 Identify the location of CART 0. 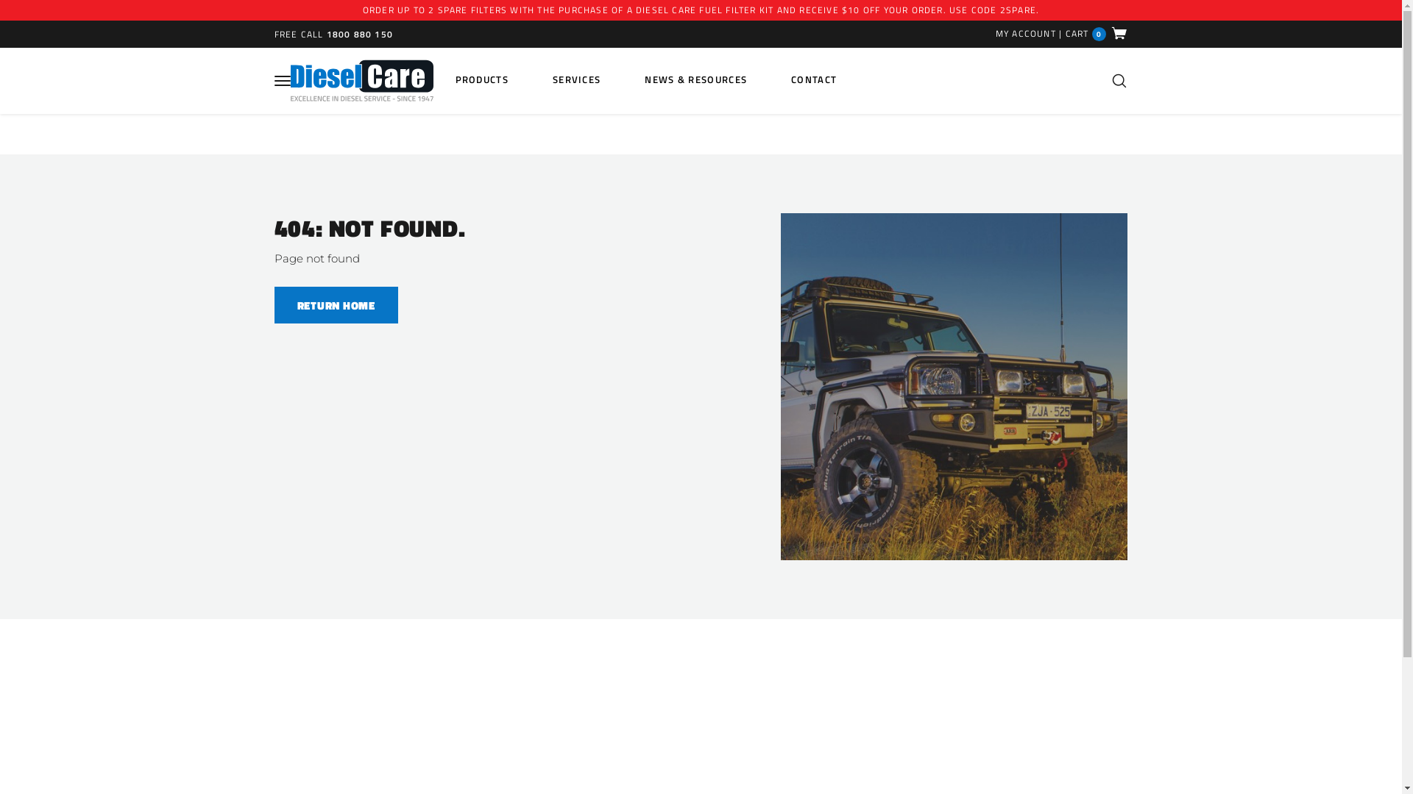
(1097, 34).